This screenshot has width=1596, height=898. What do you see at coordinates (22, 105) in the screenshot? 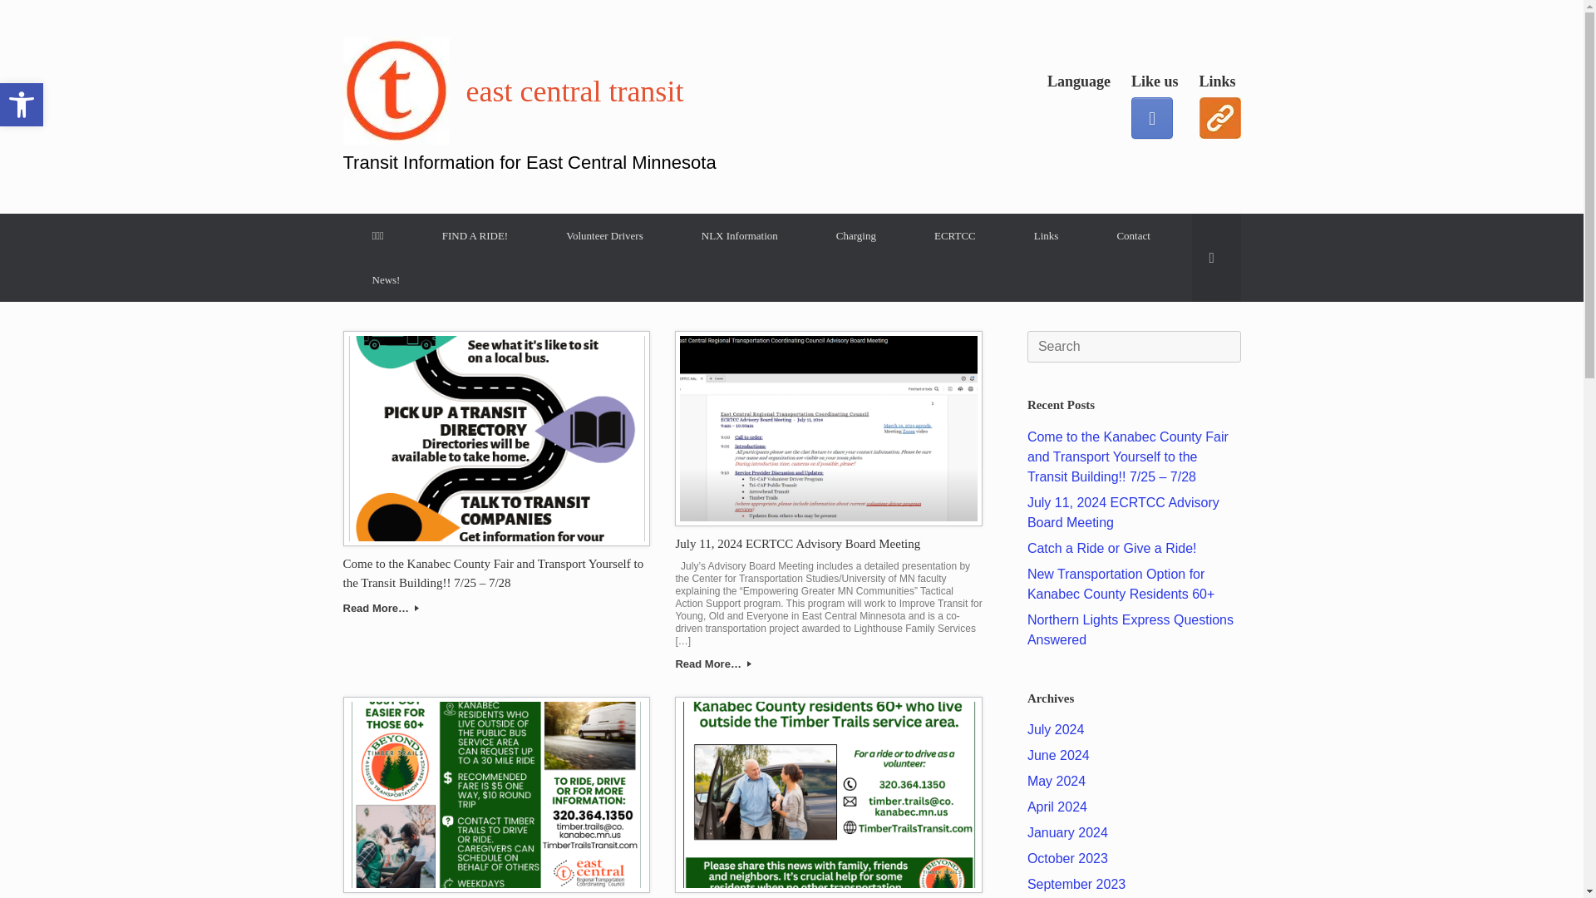
I see `Accessibility Tools` at bounding box center [22, 105].